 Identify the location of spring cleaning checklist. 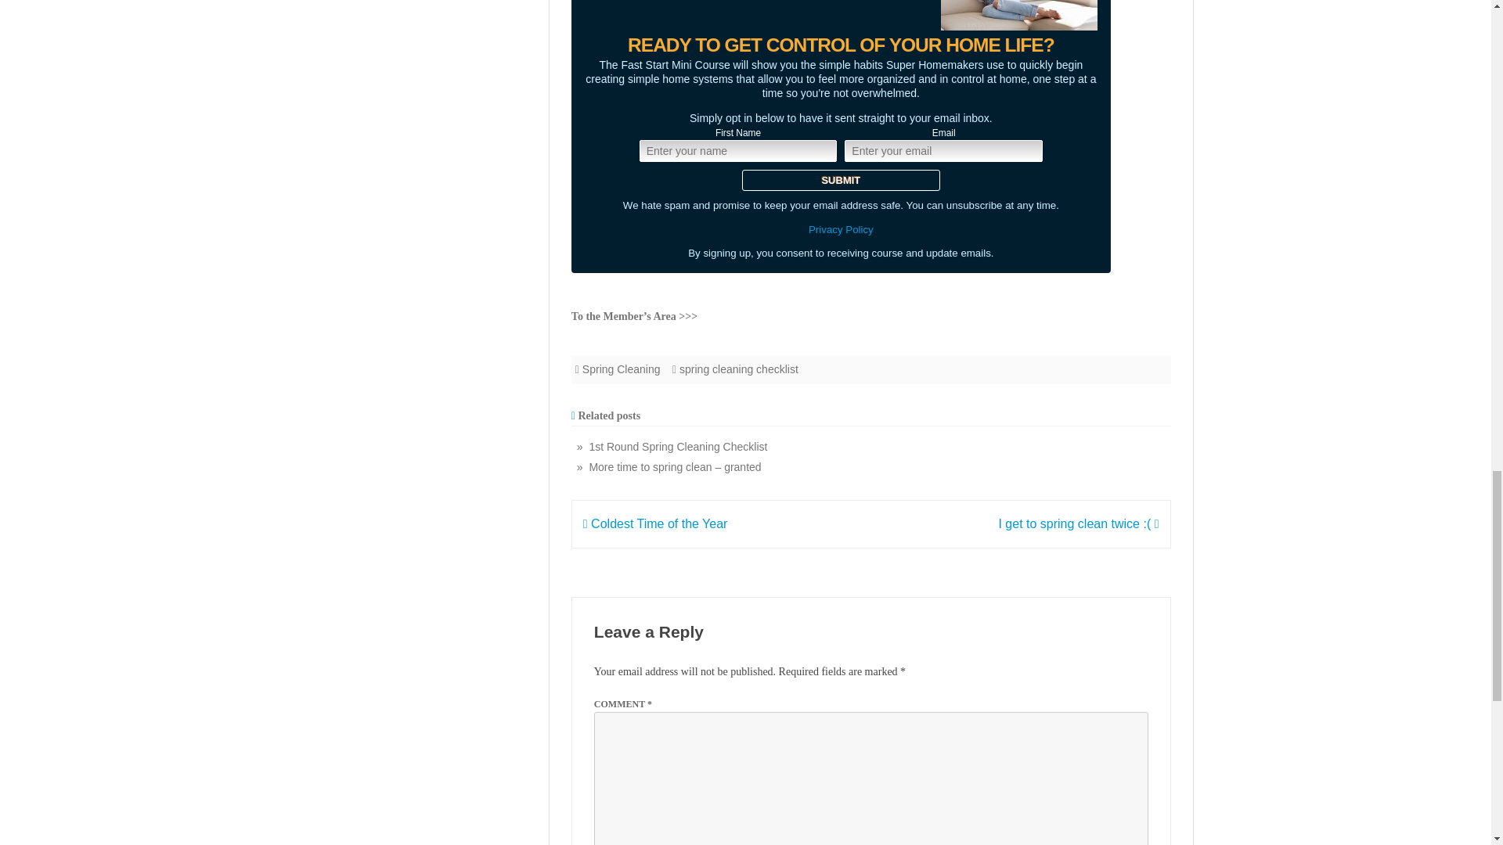
(738, 369).